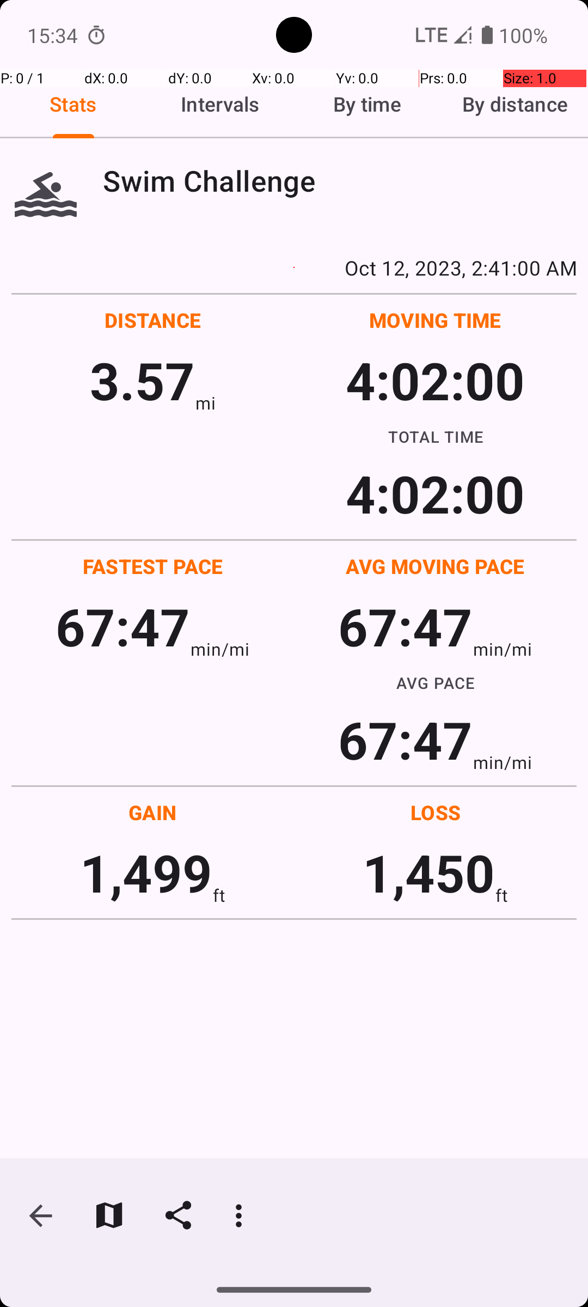 The height and width of the screenshot is (1307, 588). I want to click on 67:47, so click(123, 626).